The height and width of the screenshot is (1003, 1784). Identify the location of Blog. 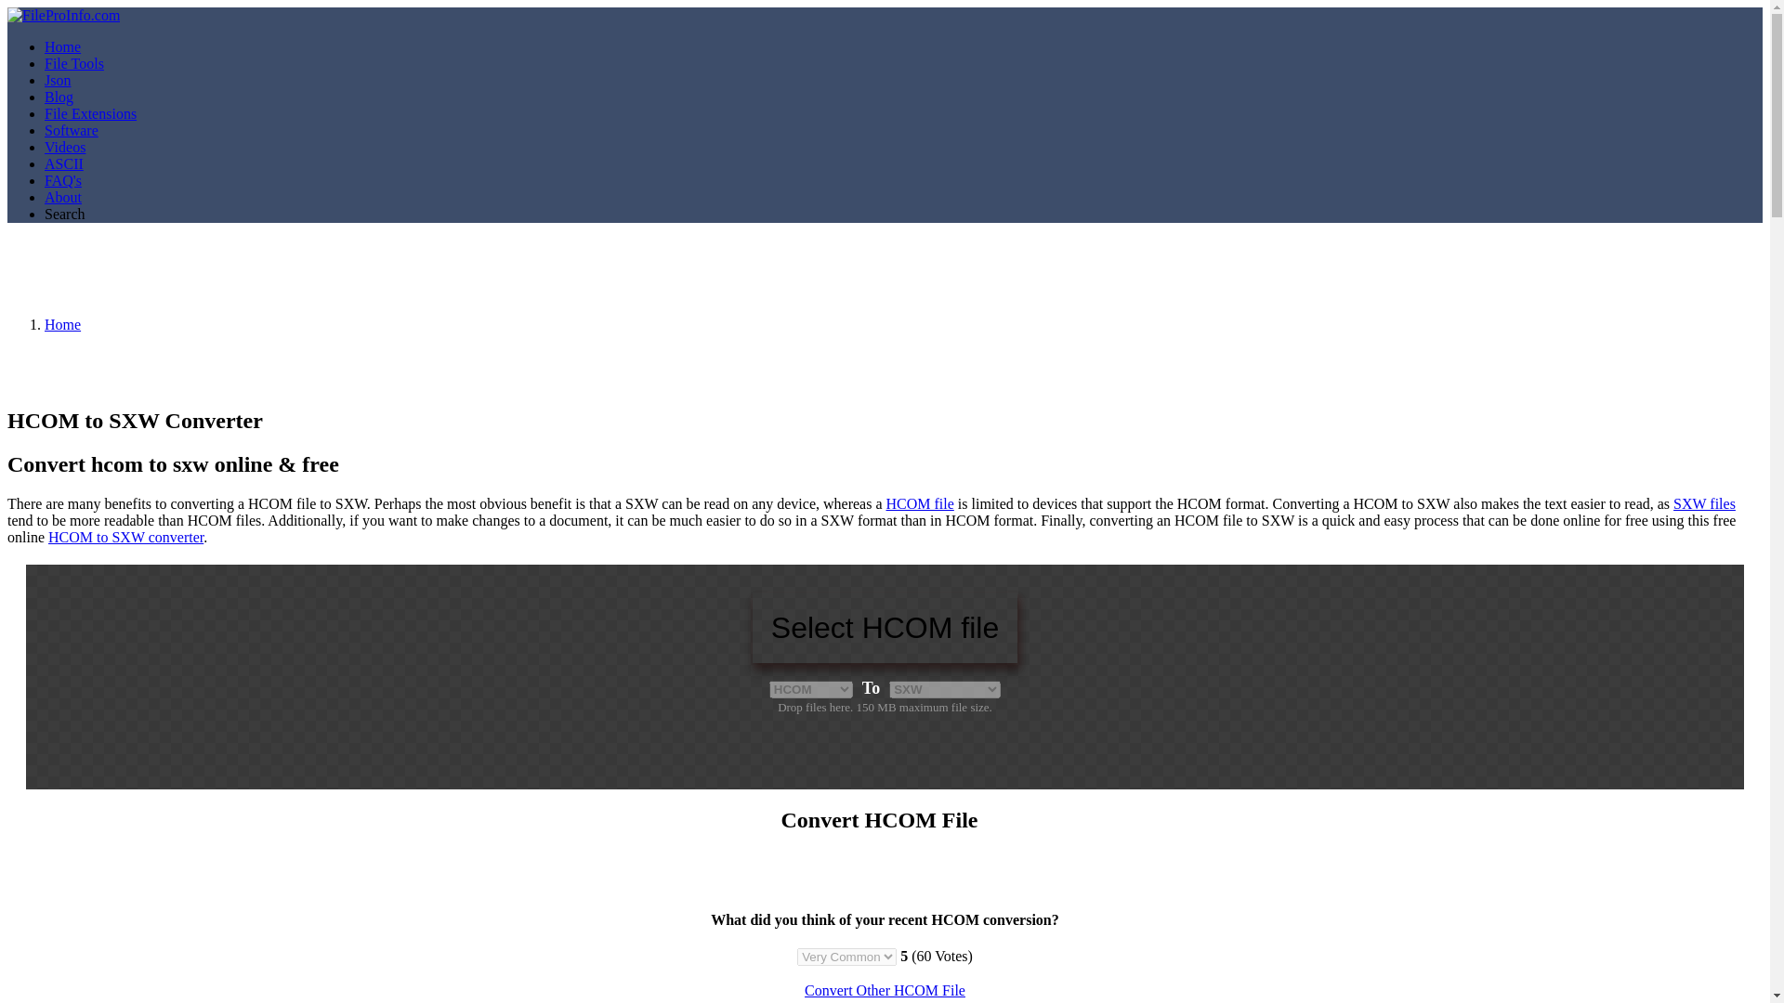
(59, 97).